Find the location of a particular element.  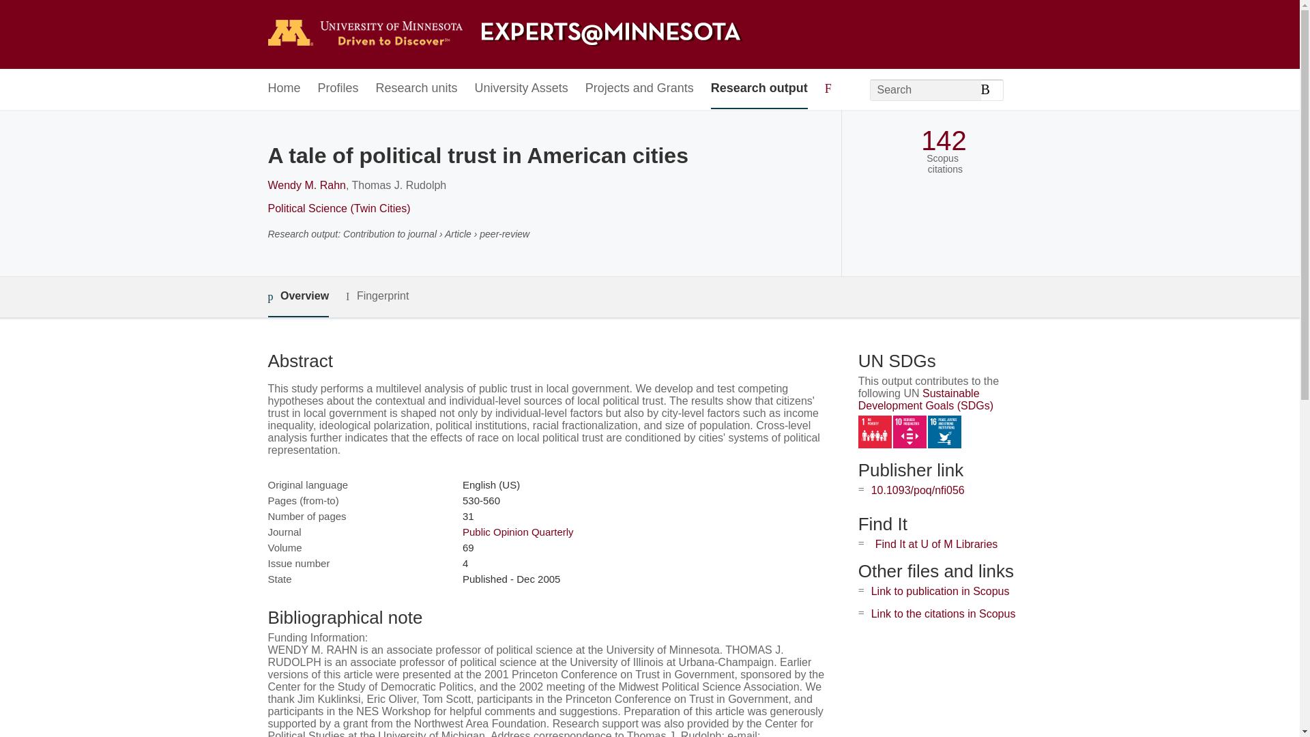

Public Opinion Quarterly is located at coordinates (517, 532).